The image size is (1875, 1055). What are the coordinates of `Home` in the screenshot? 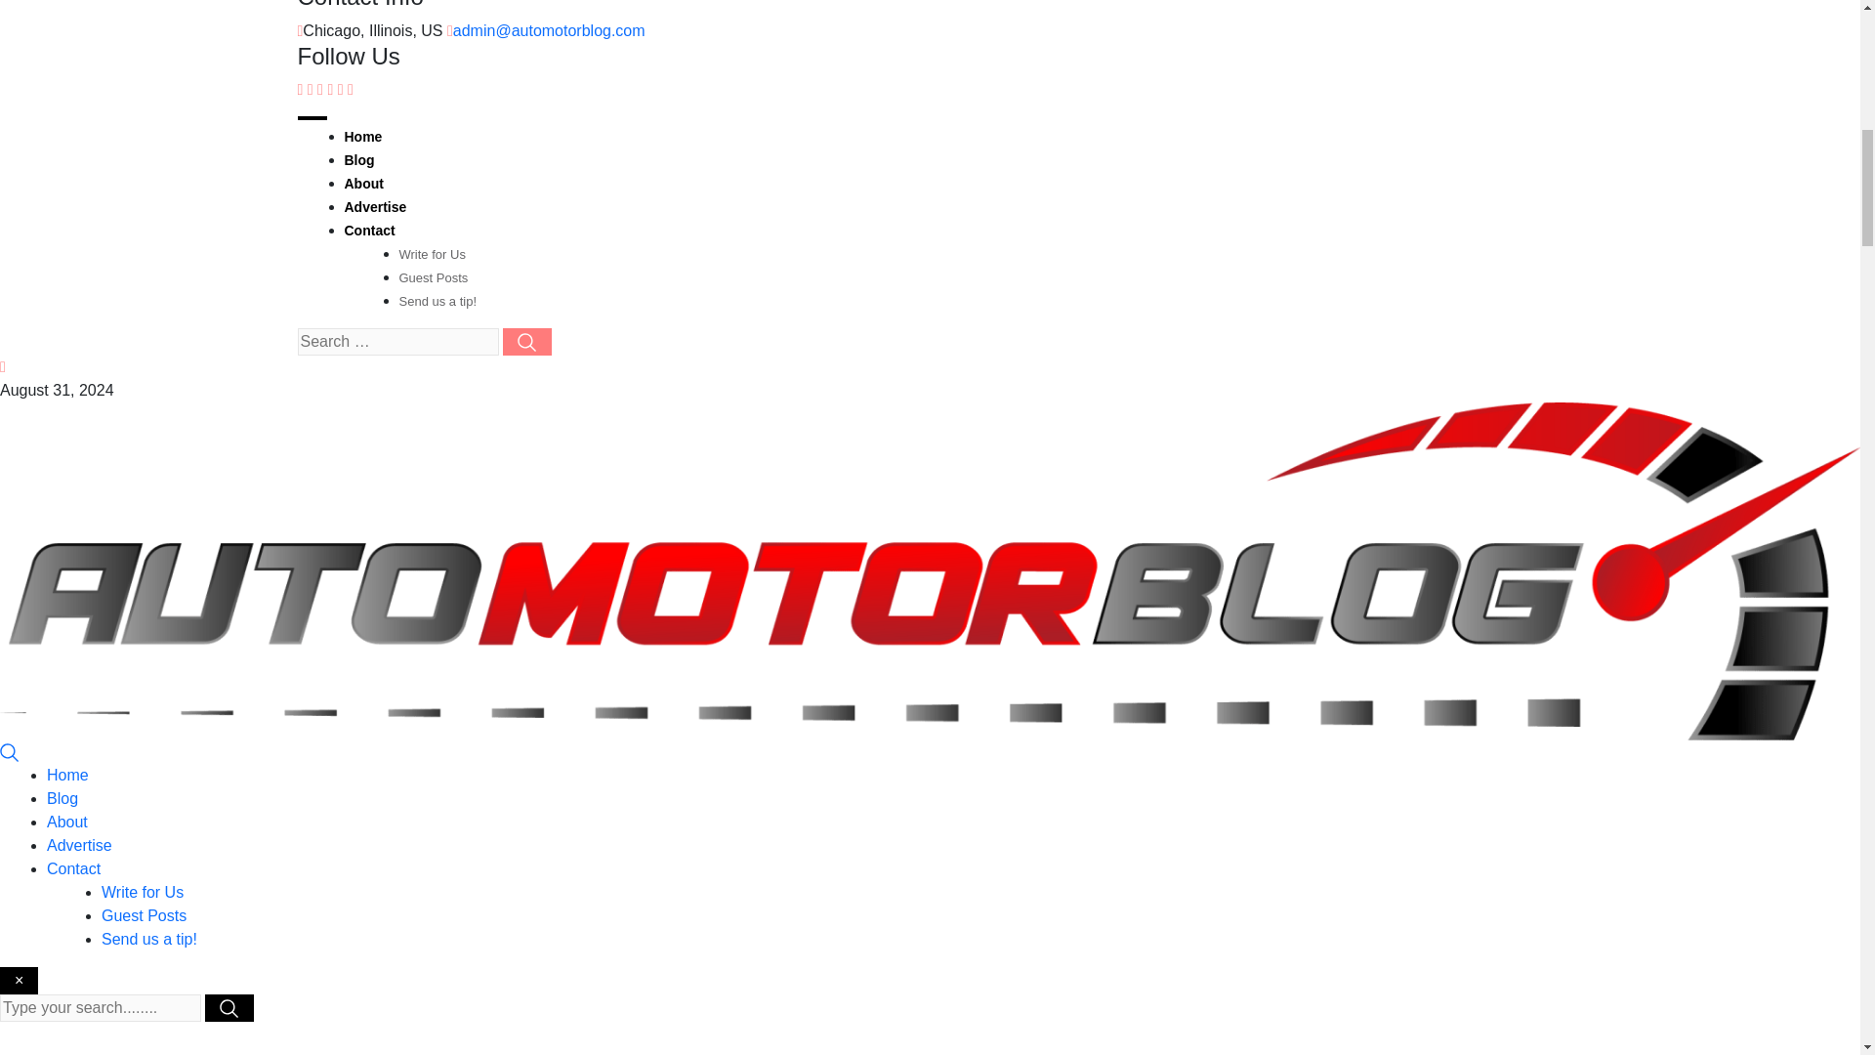 It's located at (67, 776).